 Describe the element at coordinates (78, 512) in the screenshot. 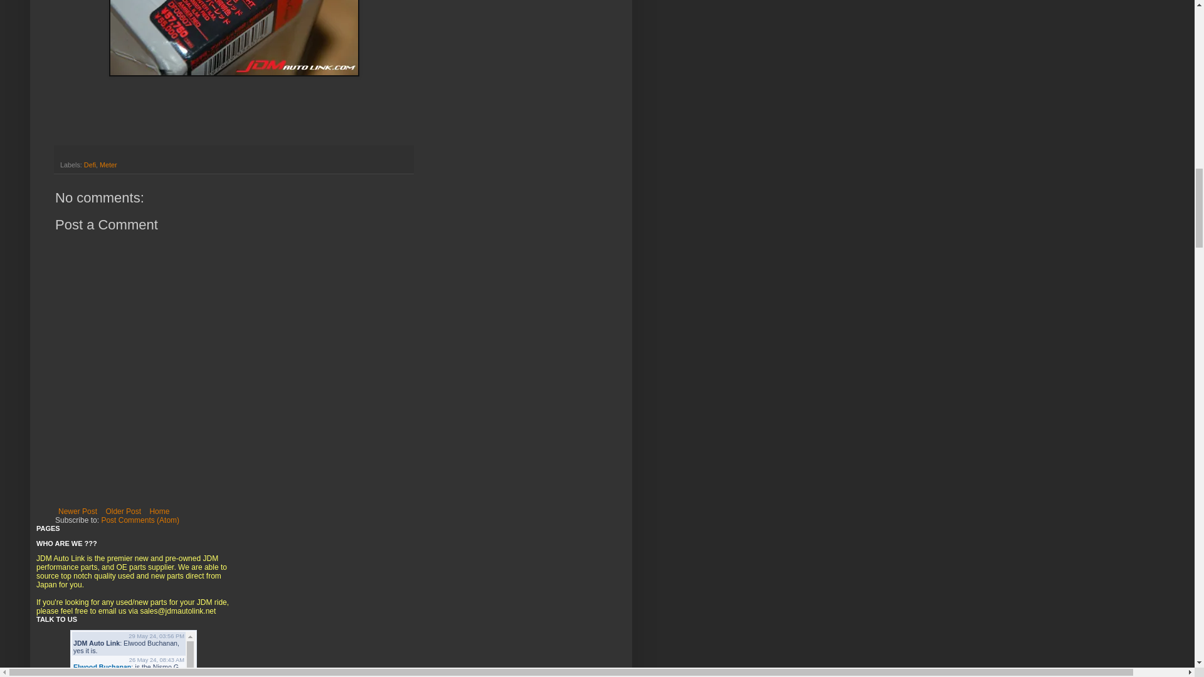

I see `Newer Post` at that location.